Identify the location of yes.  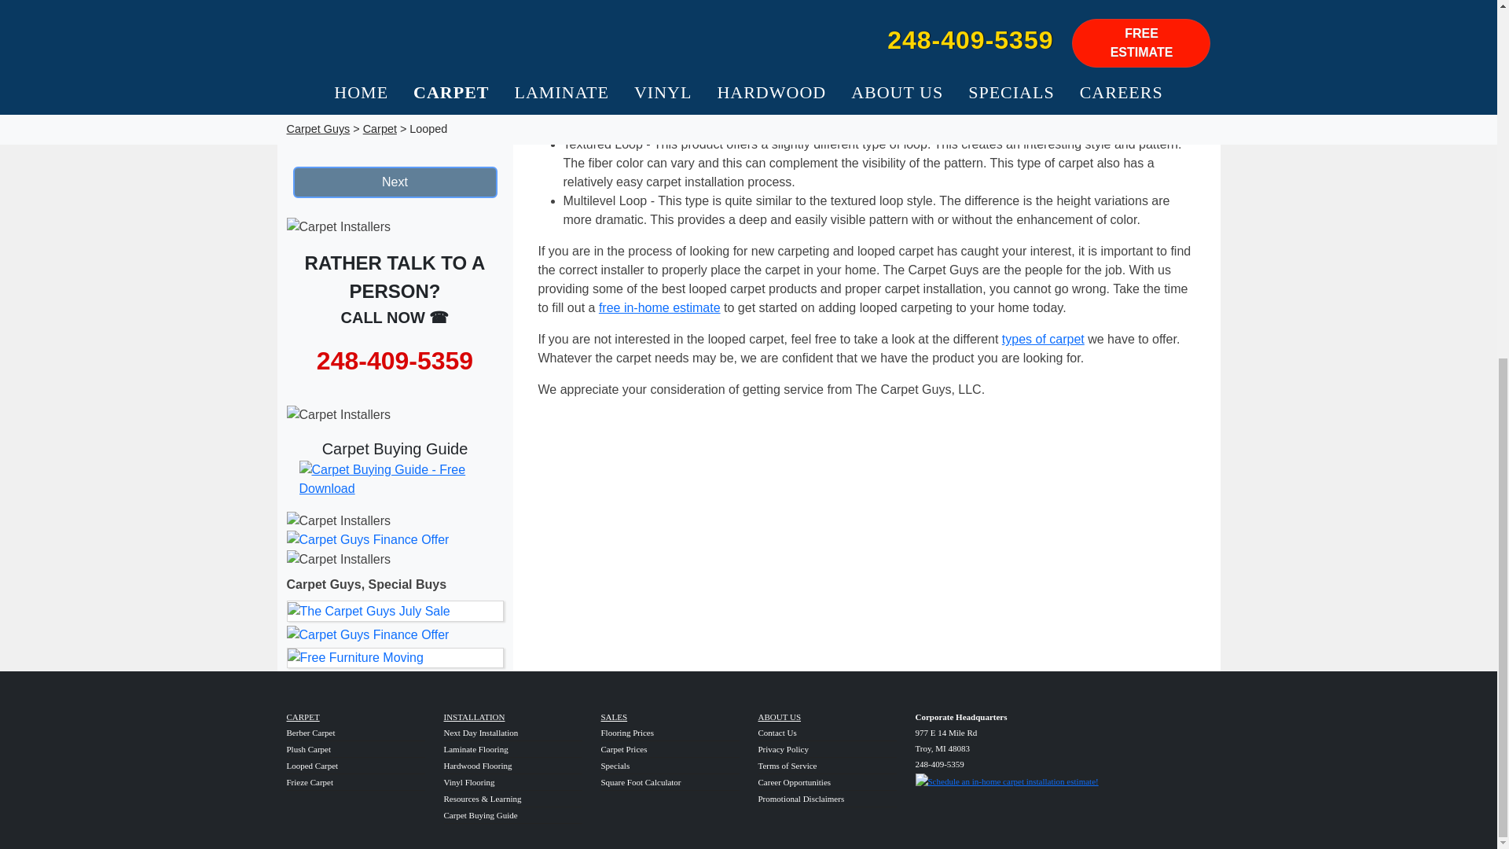
(299, 88).